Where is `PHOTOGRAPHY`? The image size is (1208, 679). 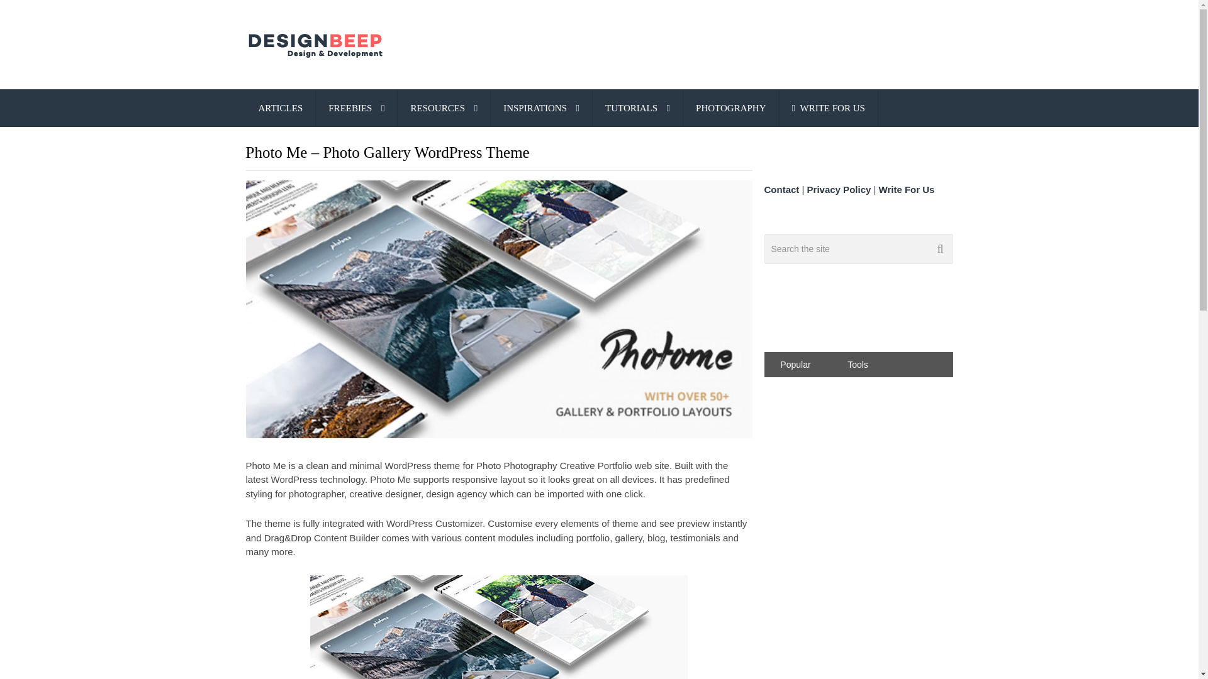 PHOTOGRAPHY is located at coordinates (730, 108).